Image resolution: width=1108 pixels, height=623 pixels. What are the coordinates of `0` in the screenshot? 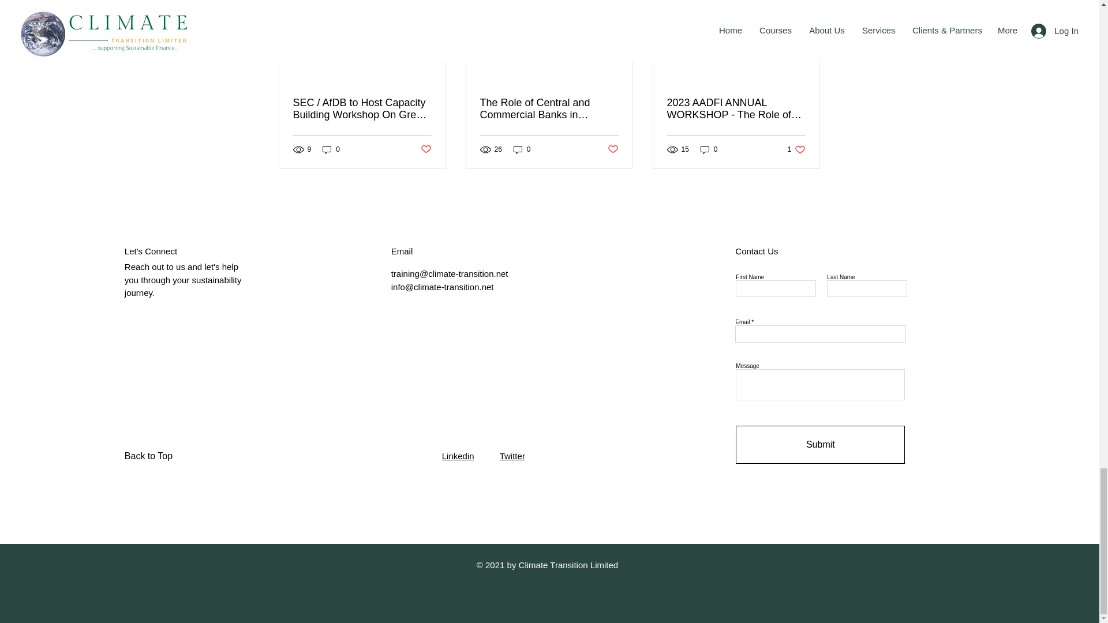 It's located at (425, 150).